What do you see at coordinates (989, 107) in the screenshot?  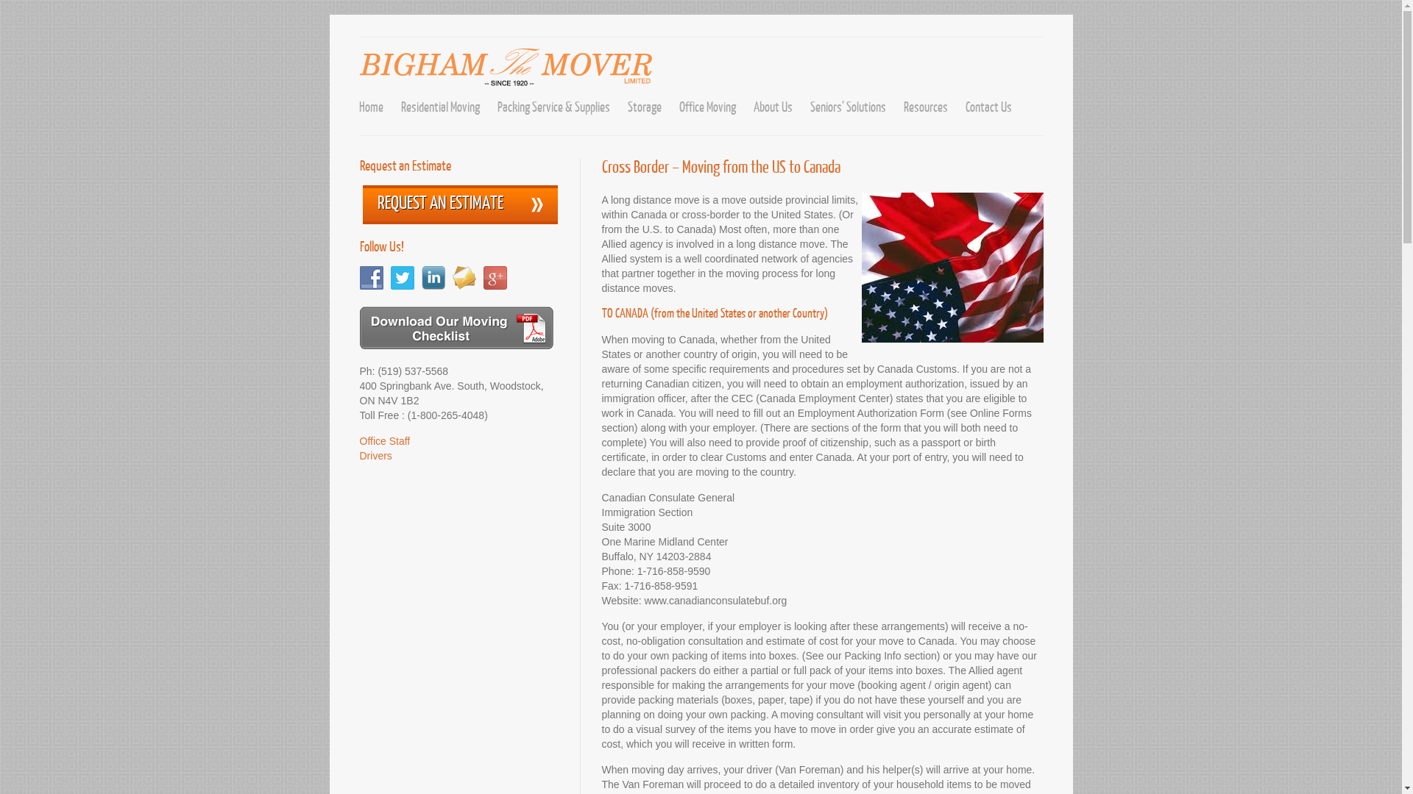 I see `Contact Us` at bounding box center [989, 107].